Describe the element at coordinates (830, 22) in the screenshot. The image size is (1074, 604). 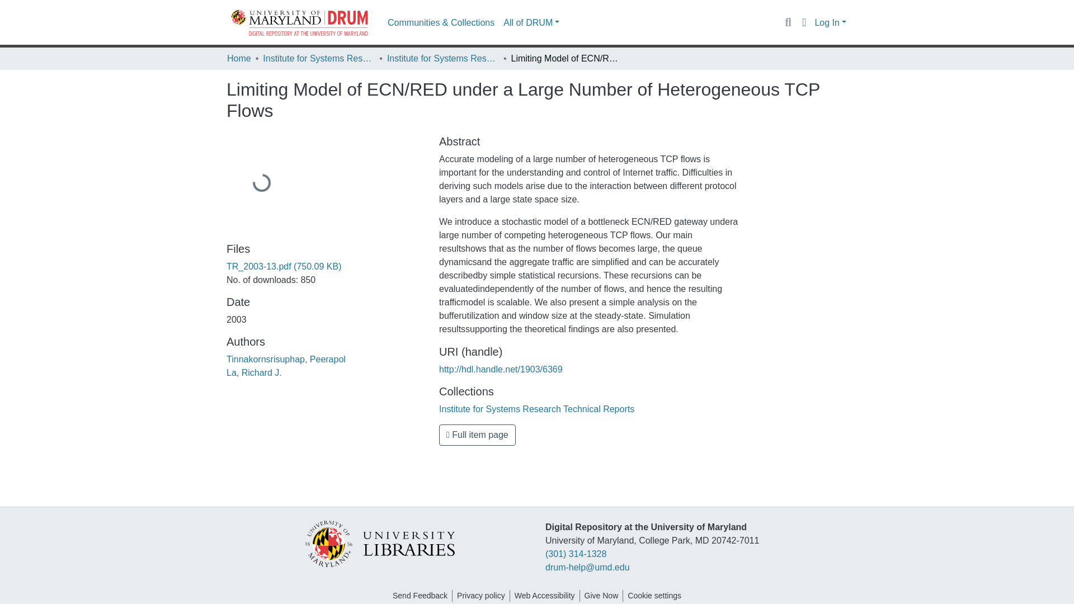
I see `Log In` at that location.